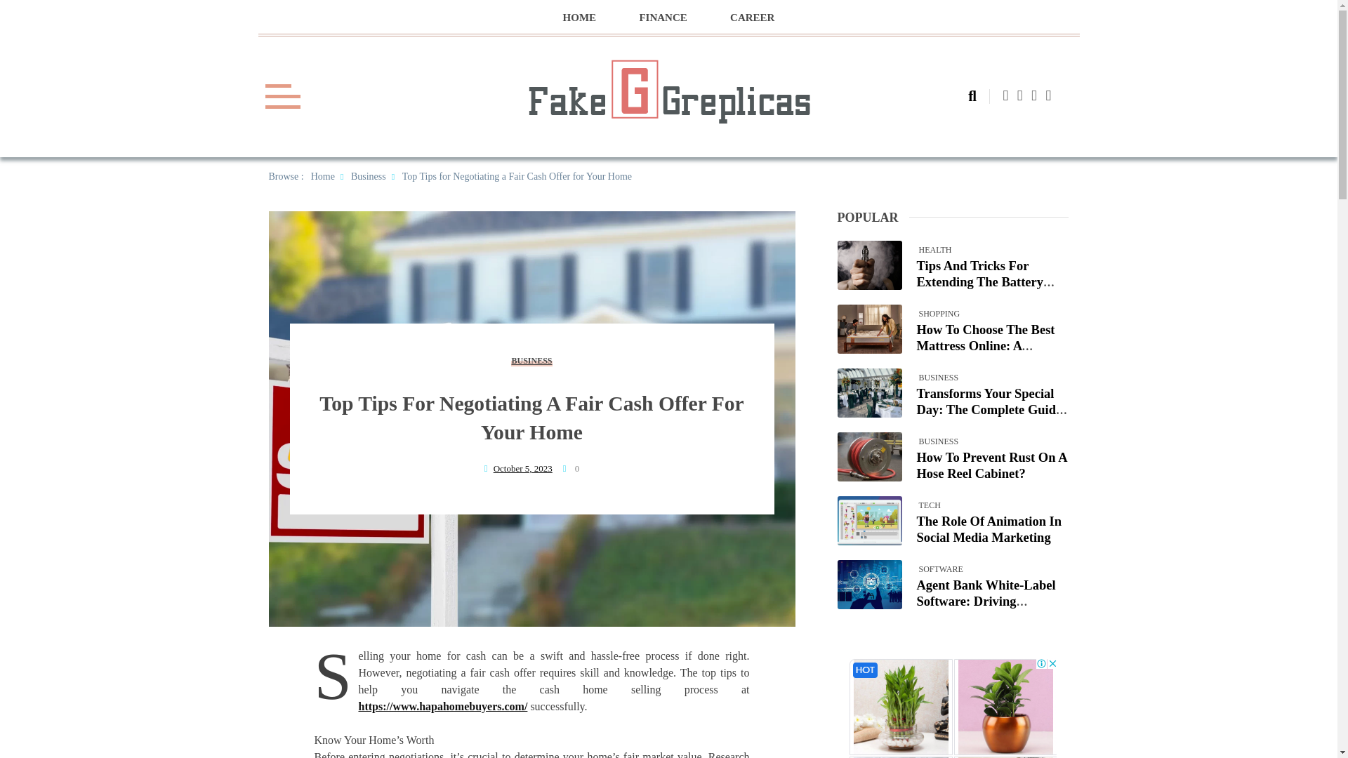 This screenshot has width=1348, height=758. I want to click on How To Prevent Rust On A Hose Reel Cabinet?, so click(991, 465).